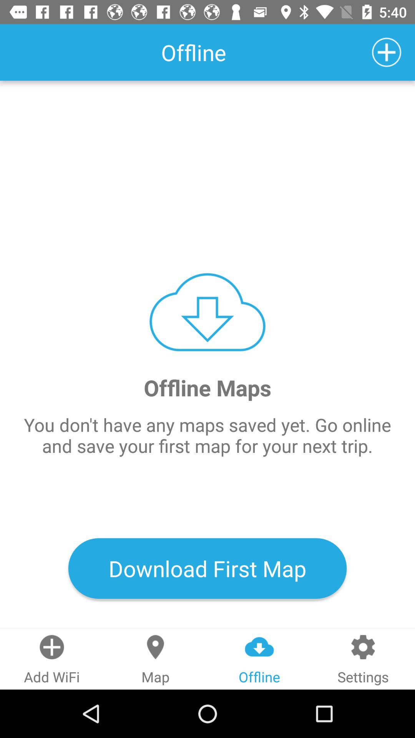 The width and height of the screenshot is (415, 738). I want to click on turn on the item above the offline maps item, so click(387, 52).